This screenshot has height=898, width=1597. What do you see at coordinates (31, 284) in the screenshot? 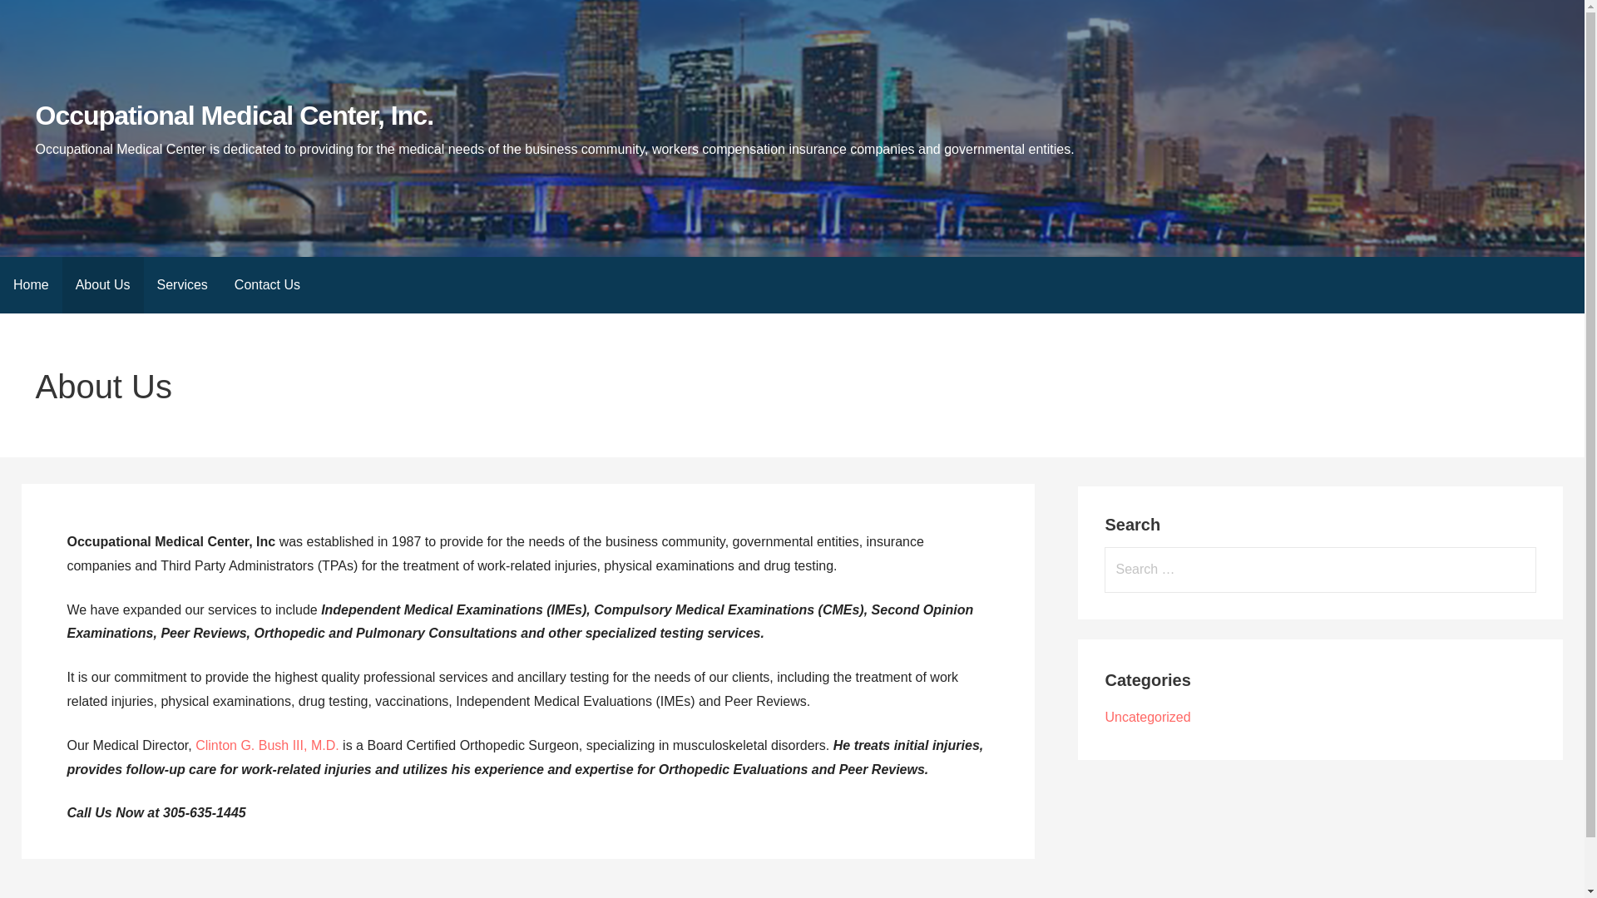
I see `Home` at bounding box center [31, 284].